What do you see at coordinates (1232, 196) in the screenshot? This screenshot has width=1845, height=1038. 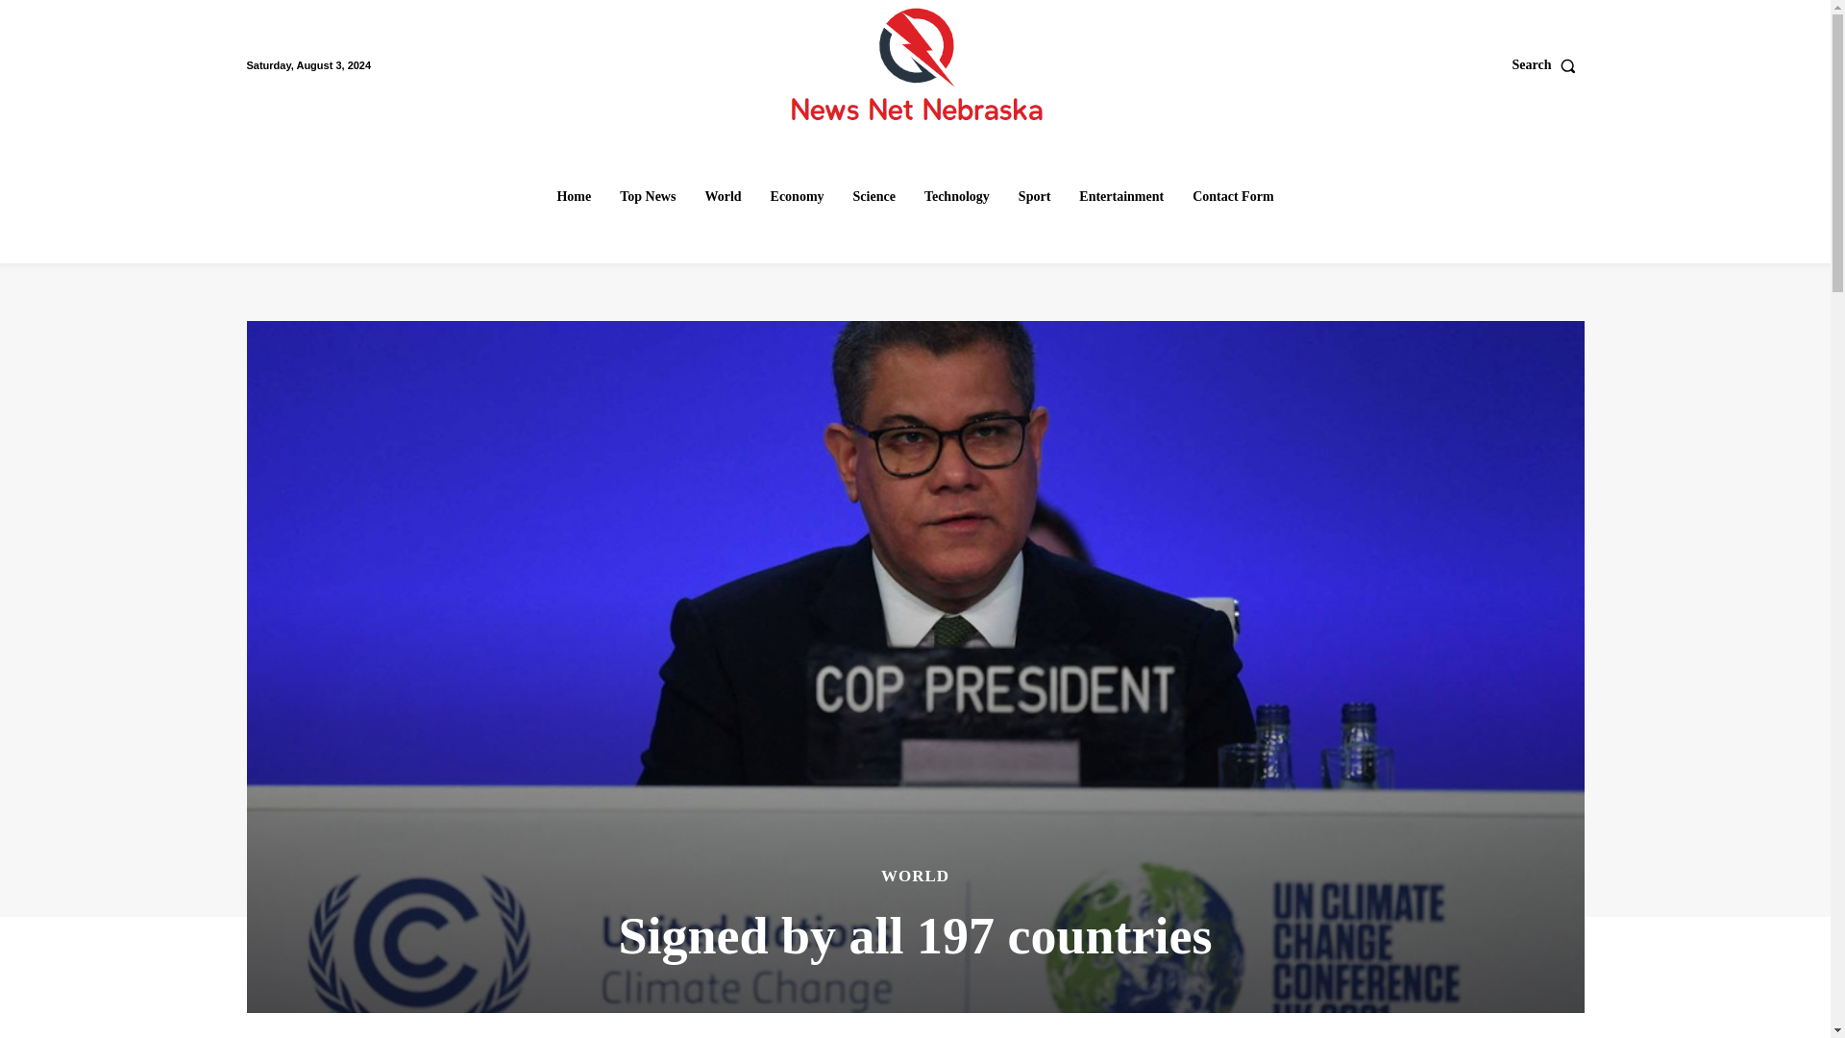 I see `Contact Form` at bounding box center [1232, 196].